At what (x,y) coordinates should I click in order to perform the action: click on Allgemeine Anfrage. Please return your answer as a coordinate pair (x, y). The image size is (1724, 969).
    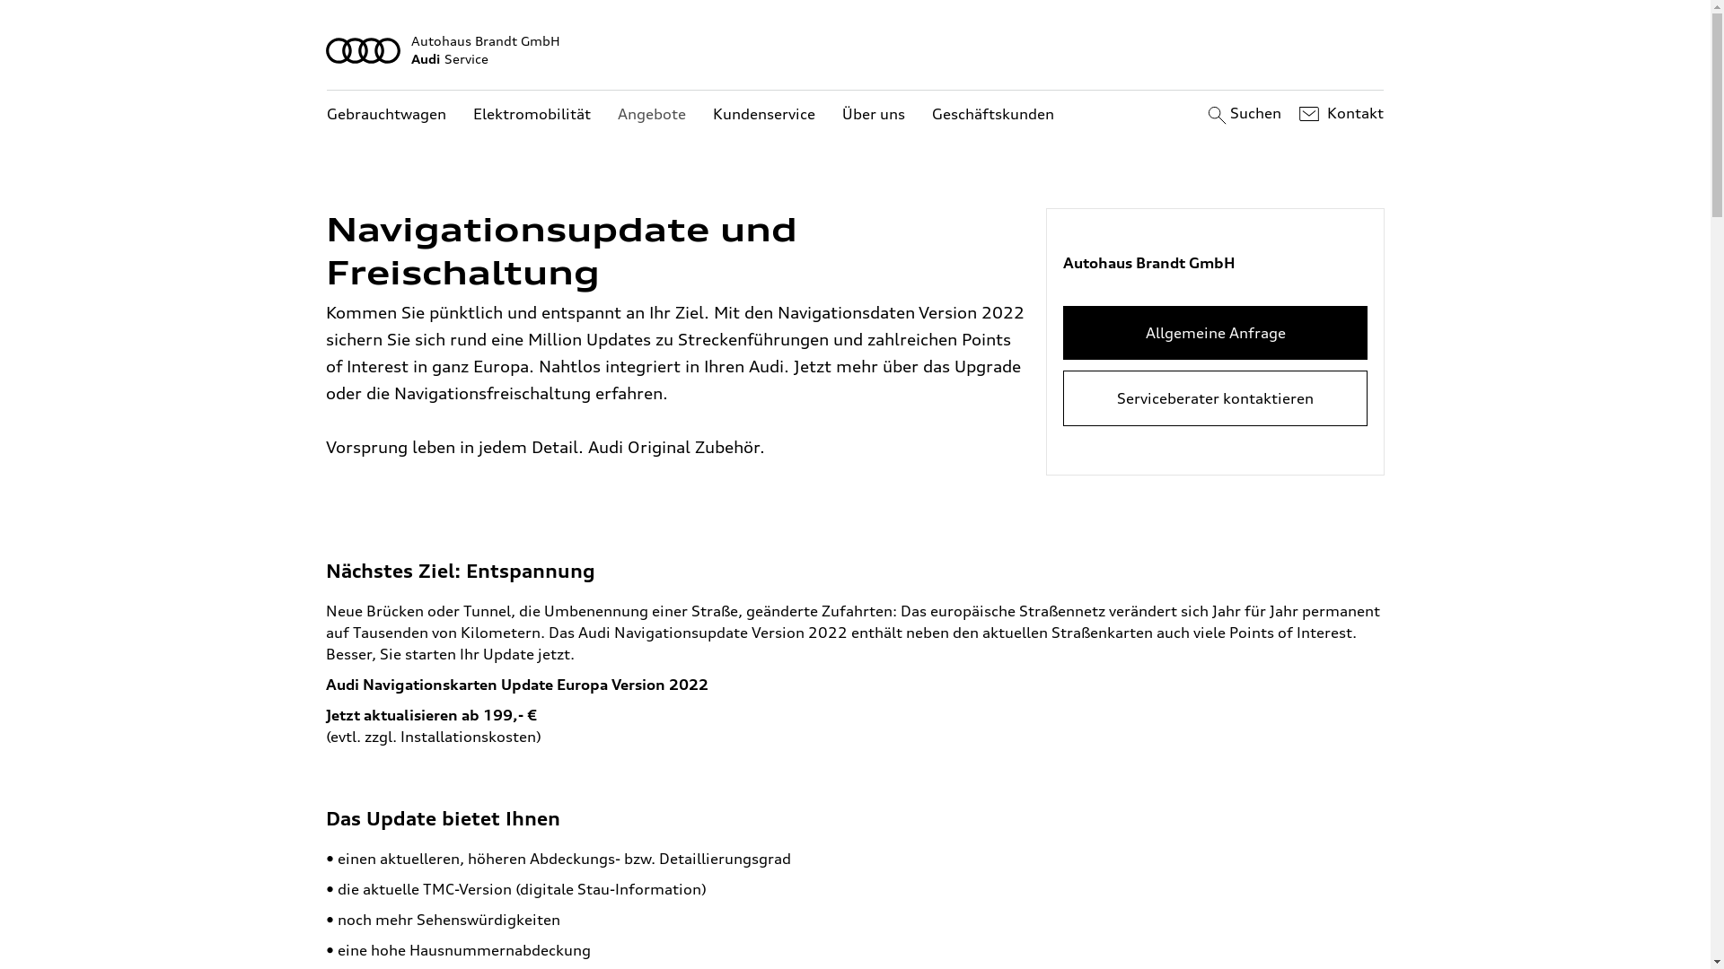
    Looking at the image, I should click on (1216, 333).